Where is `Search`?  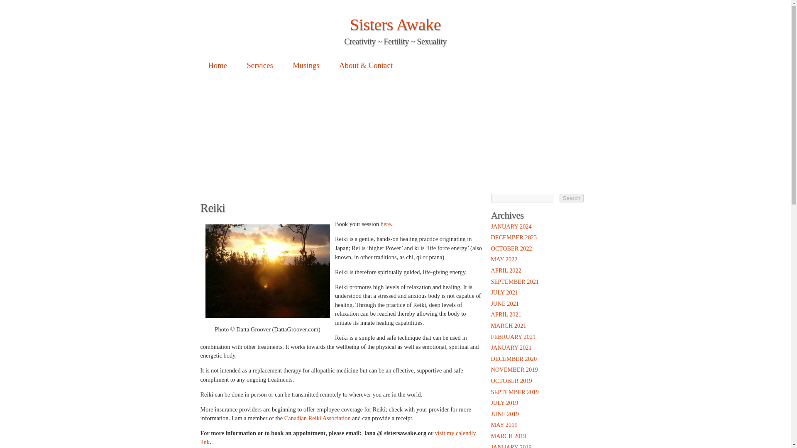 Search is located at coordinates (571, 198).